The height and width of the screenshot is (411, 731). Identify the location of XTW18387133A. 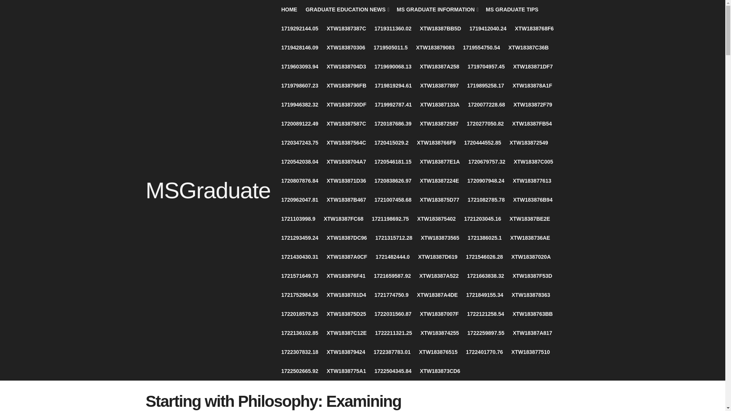
(440, 104).